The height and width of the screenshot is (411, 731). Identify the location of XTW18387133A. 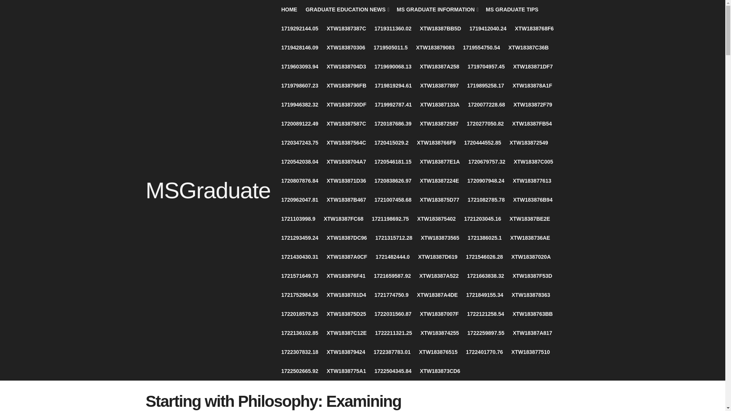
(440, 104).